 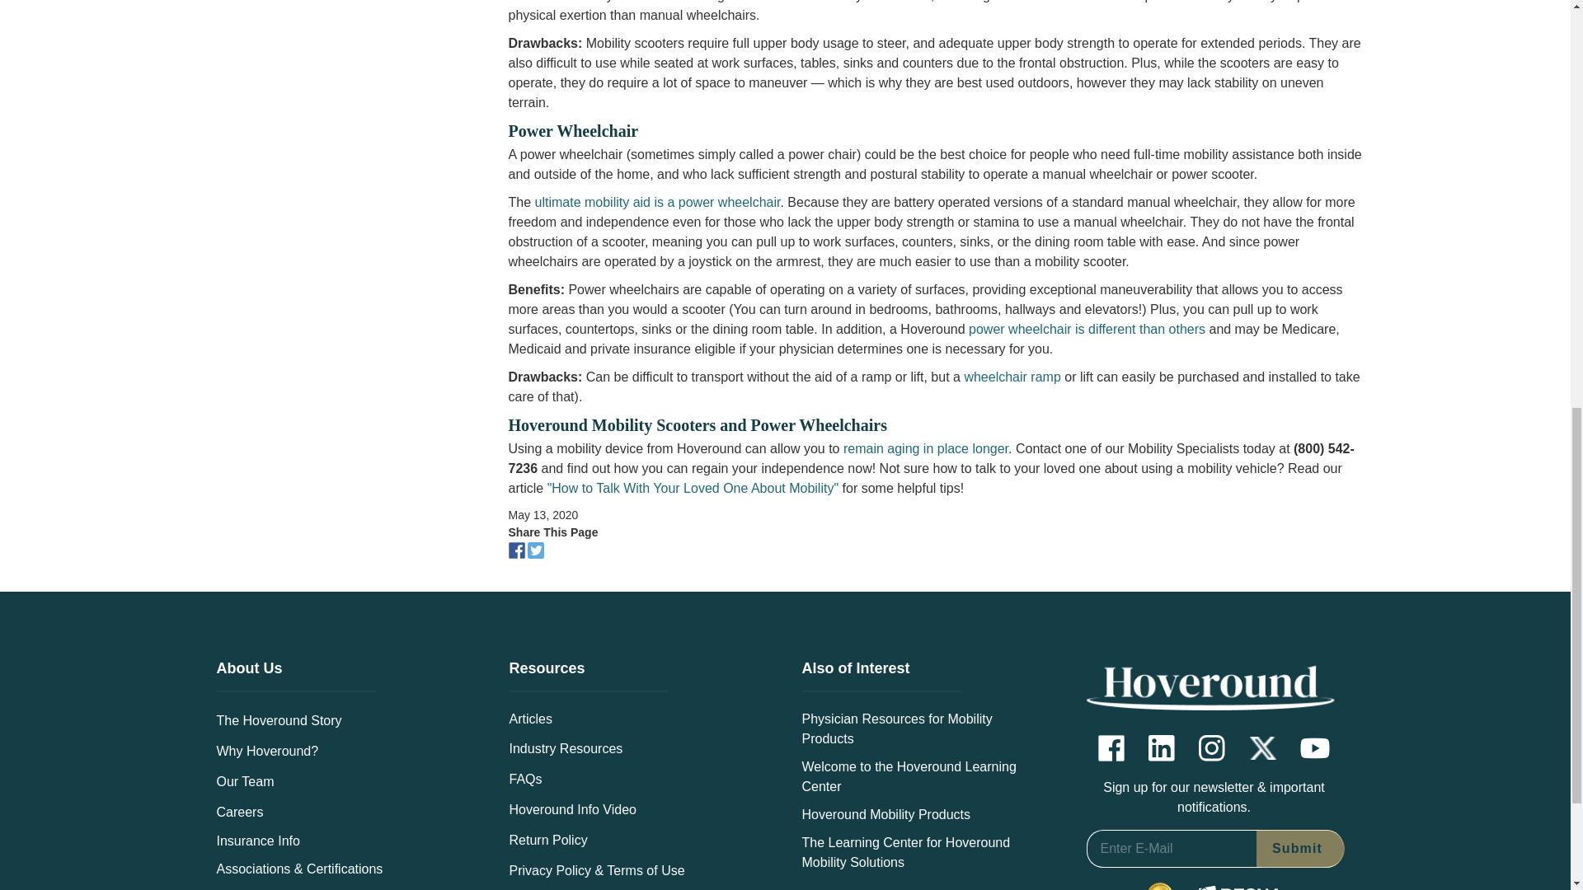 What do you see at coordinates (518, 549) in the screenshot?
I see `Share on Facebook` at bounding box center [518, 549].